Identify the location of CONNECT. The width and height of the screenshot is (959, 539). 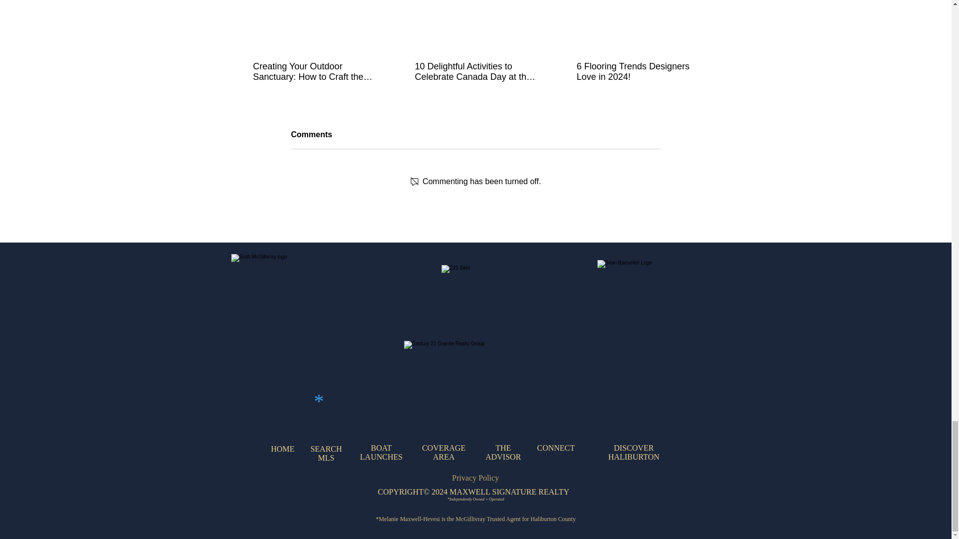
(555, 448).